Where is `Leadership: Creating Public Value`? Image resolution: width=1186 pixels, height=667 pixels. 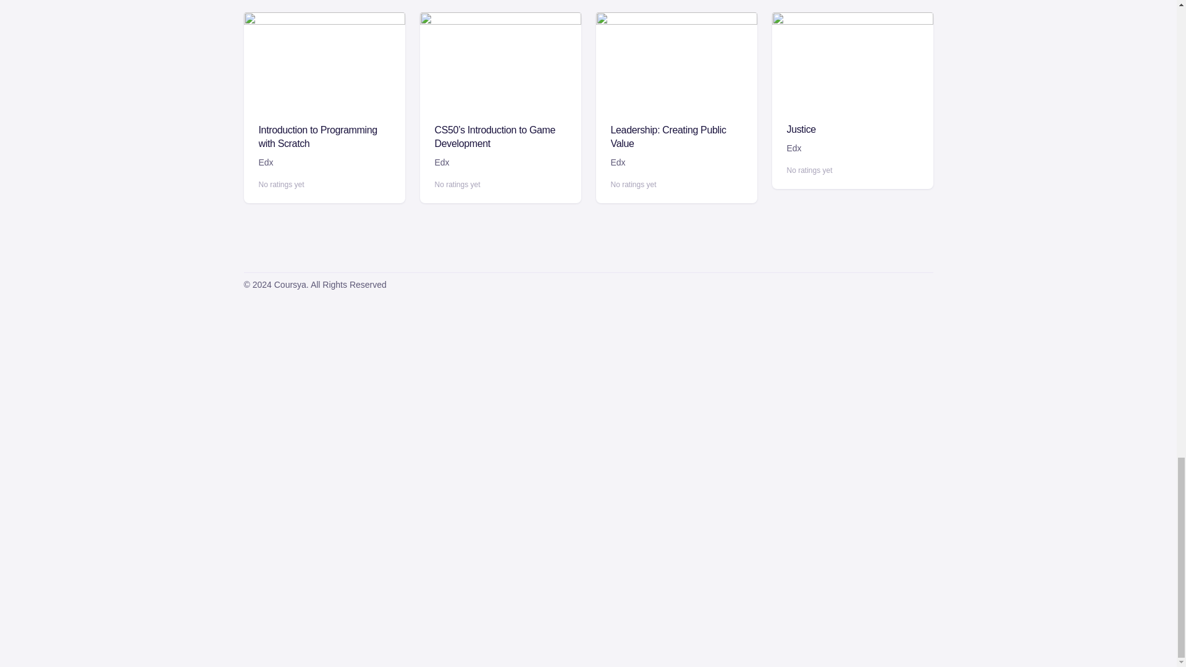
Leadership: Creating Public Value is located at coordinates (668, 136).